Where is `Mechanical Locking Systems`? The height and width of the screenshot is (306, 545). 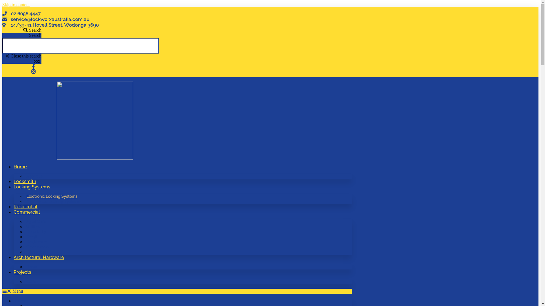 Mechanical Locking Systems is located at coordinates (53, 201).